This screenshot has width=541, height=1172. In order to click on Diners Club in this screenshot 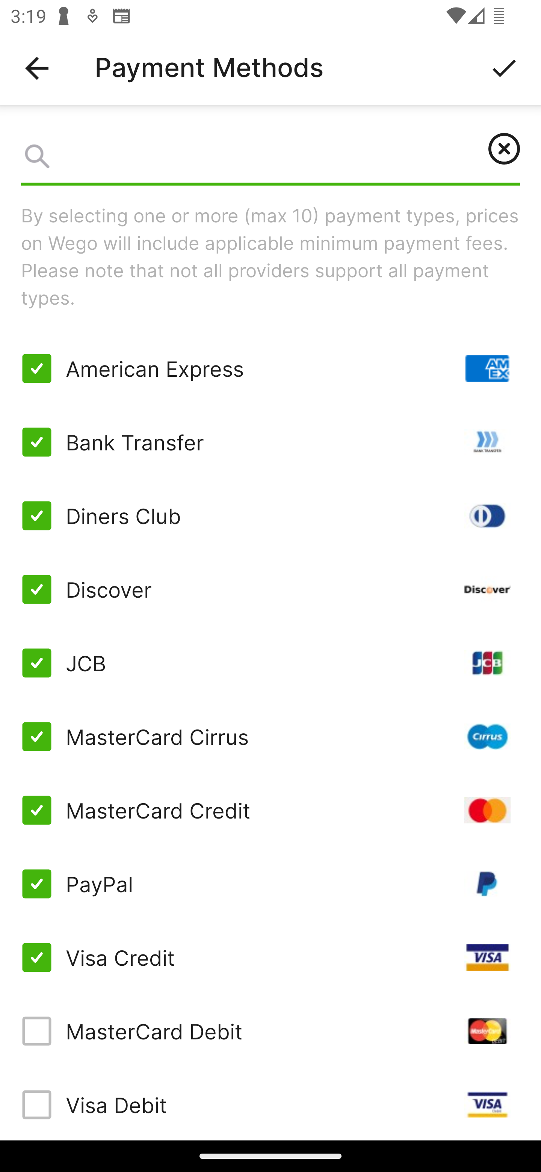, I will do `click(270, 515)`.